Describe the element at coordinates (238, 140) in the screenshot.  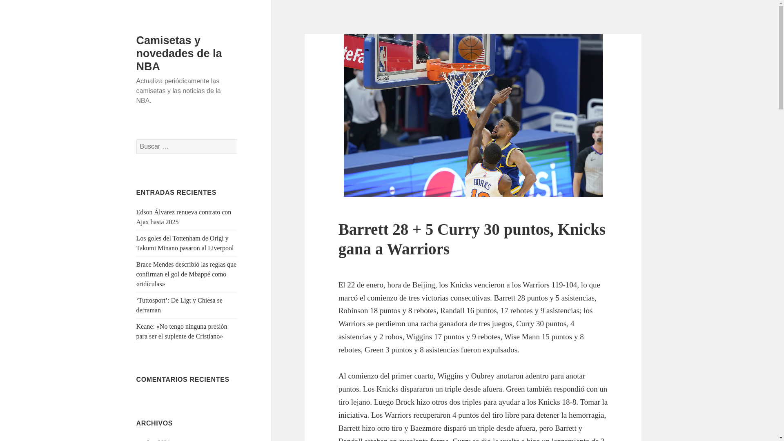
I see `Buscar` at that location.